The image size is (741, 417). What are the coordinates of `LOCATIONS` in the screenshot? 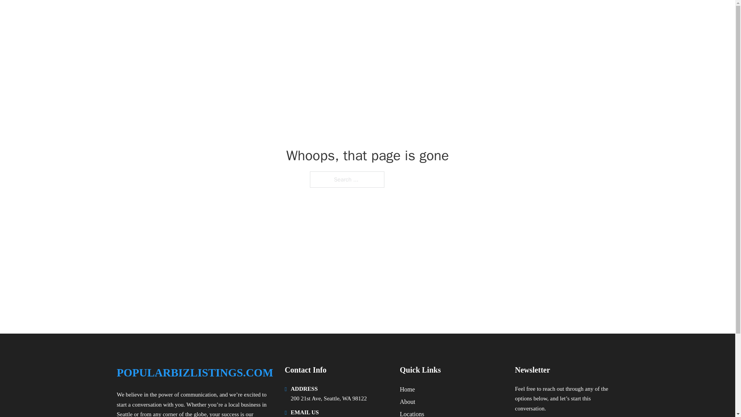 It's located at (559, 16).